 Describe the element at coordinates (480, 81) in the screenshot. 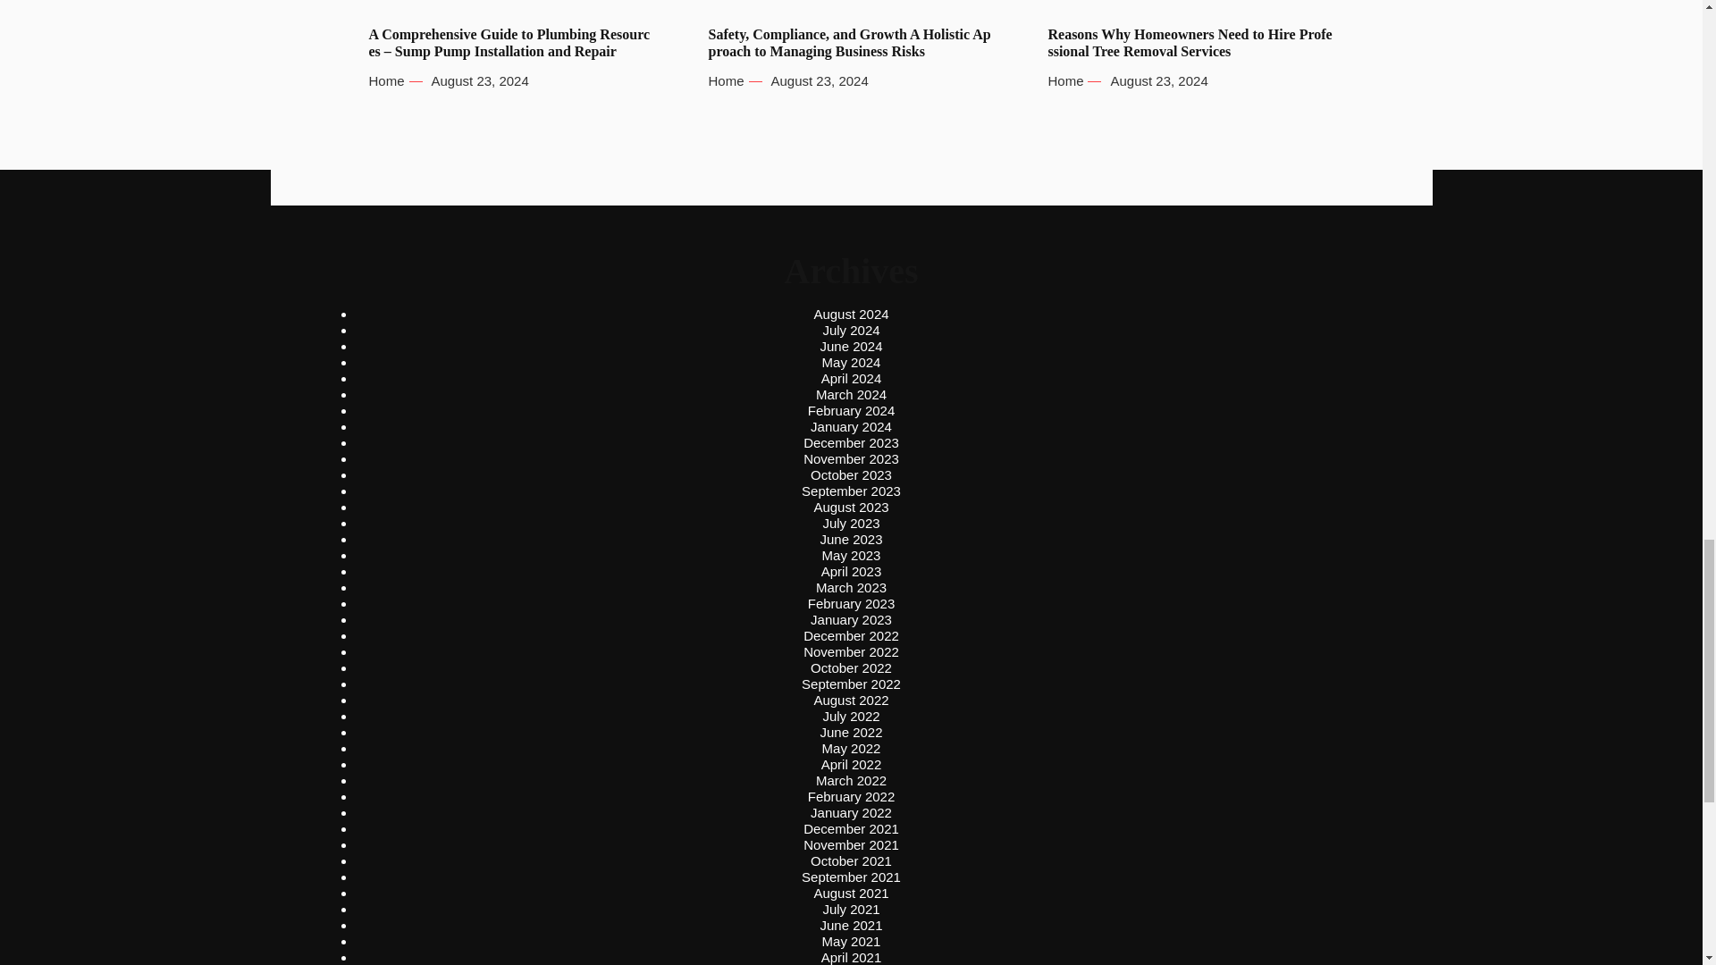

I see `August 23, 2024` at that location.